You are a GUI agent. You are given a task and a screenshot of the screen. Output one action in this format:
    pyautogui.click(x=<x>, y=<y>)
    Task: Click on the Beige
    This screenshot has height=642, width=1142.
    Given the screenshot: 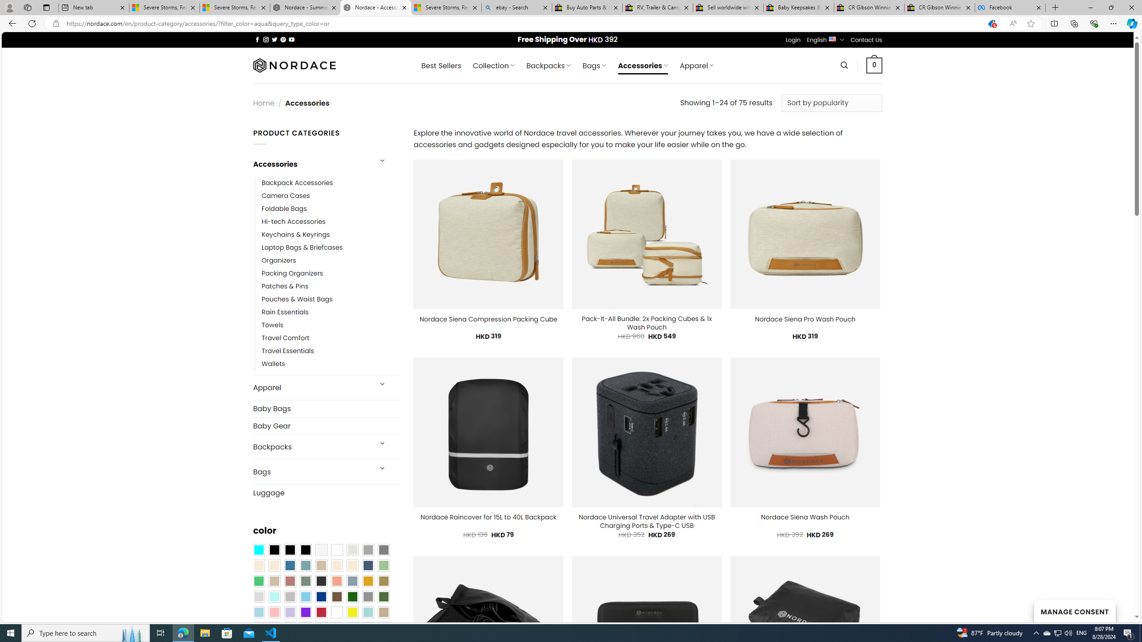 What is the action you would take?
    pyautogui.click(x=258, y=565)
    